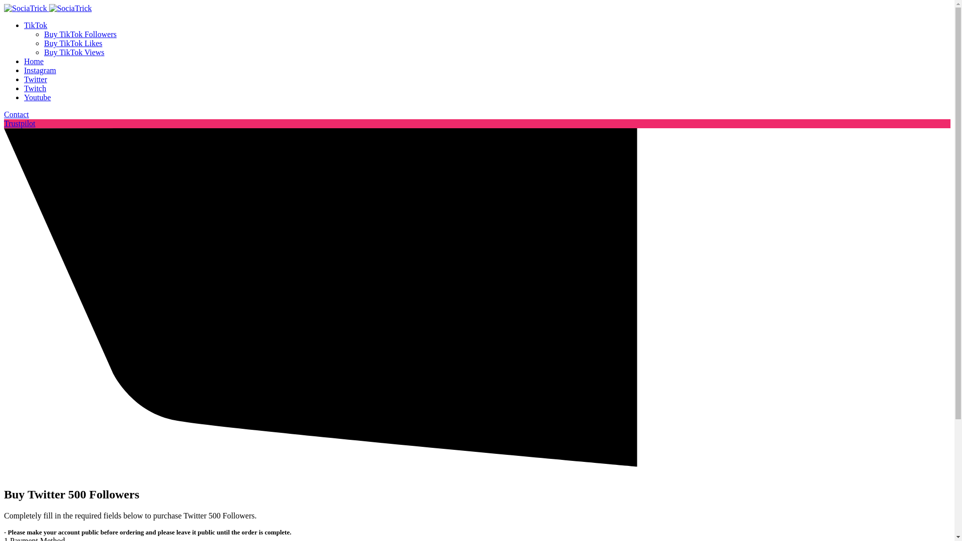 The image size is (962, 541). I want to click on Buy TikTok Followers, so click(80, 34).